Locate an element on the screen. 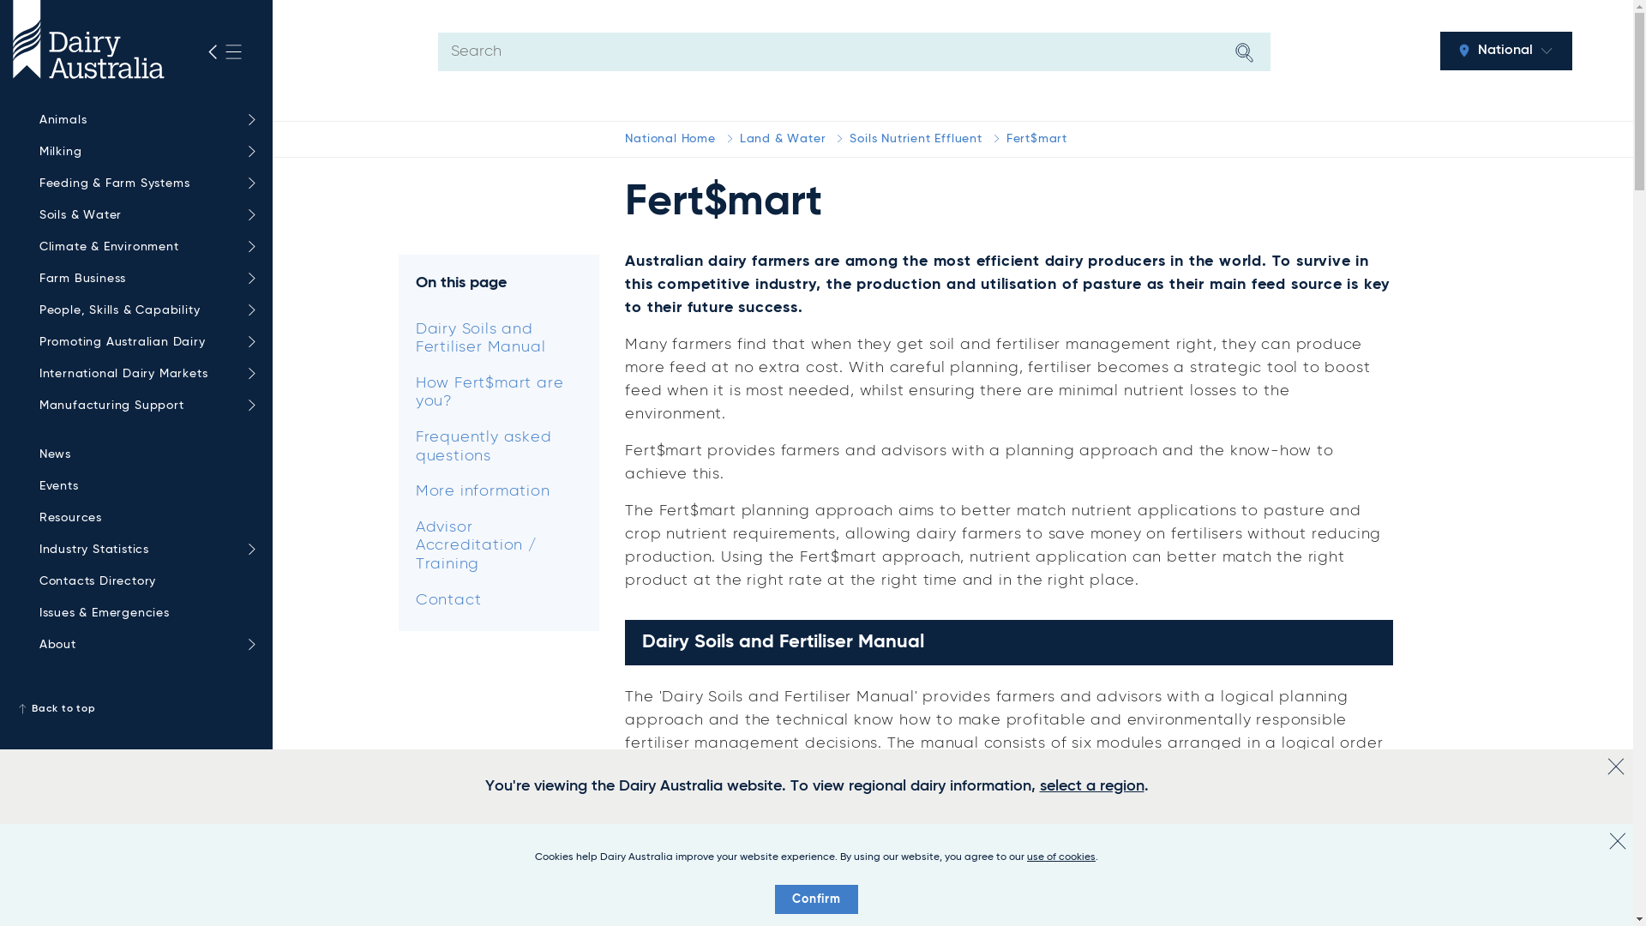  Animals is located at coordinates (143, 120).